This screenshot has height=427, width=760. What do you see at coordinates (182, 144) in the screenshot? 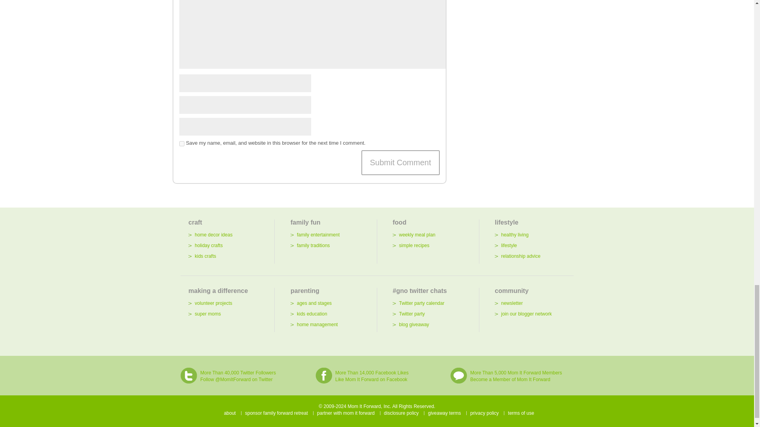
I see `yes` at bounding box center [182, 144].